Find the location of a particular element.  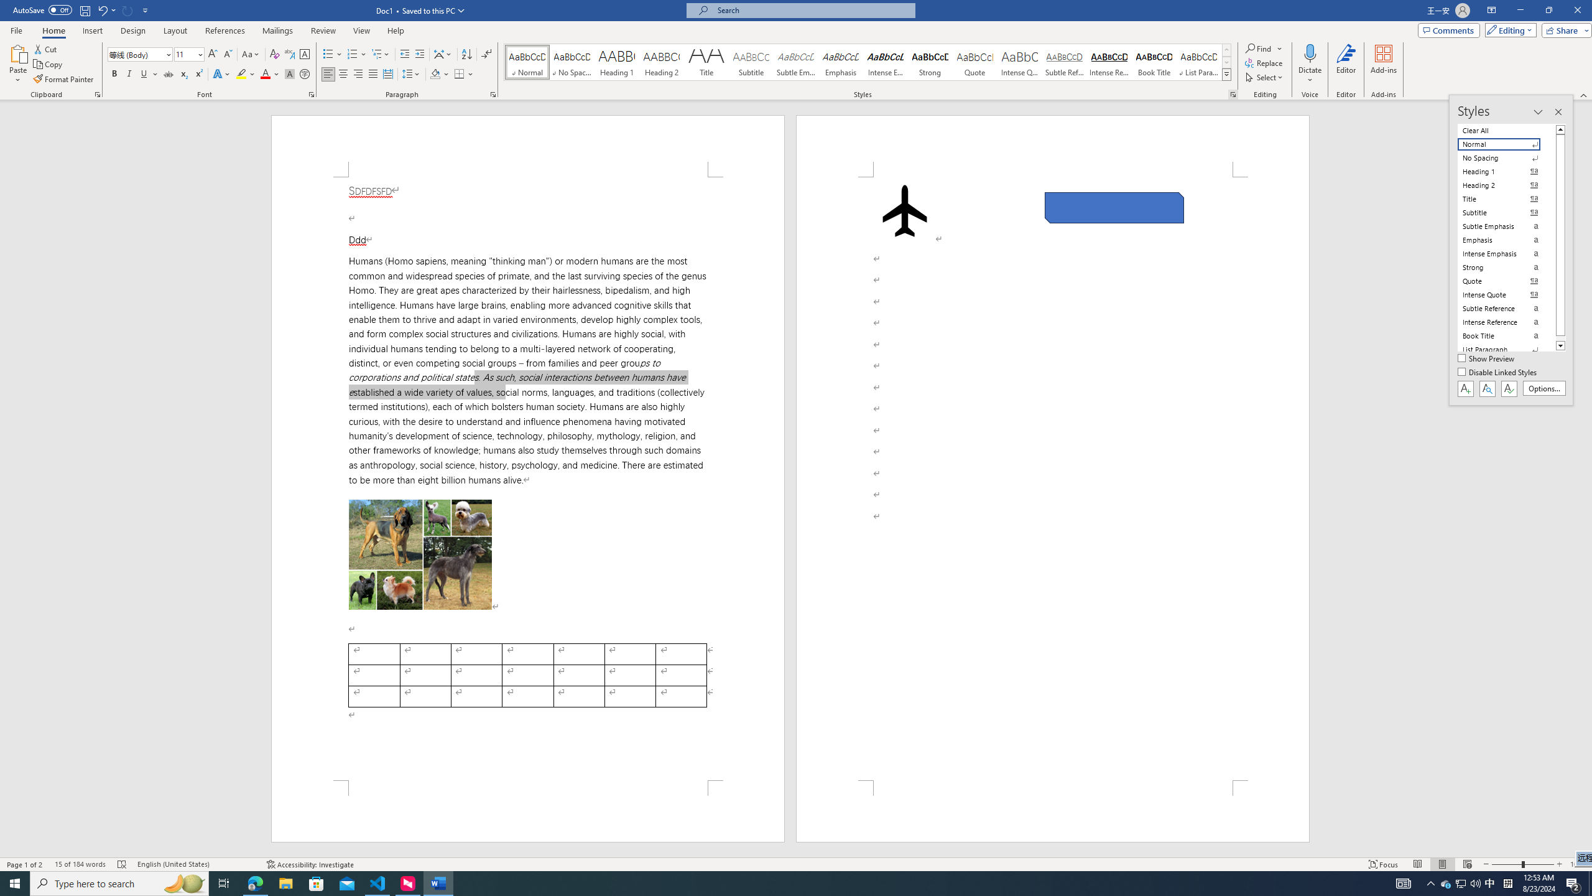

Undo Apply Quick Style Set is located at coordinates (102, 10).